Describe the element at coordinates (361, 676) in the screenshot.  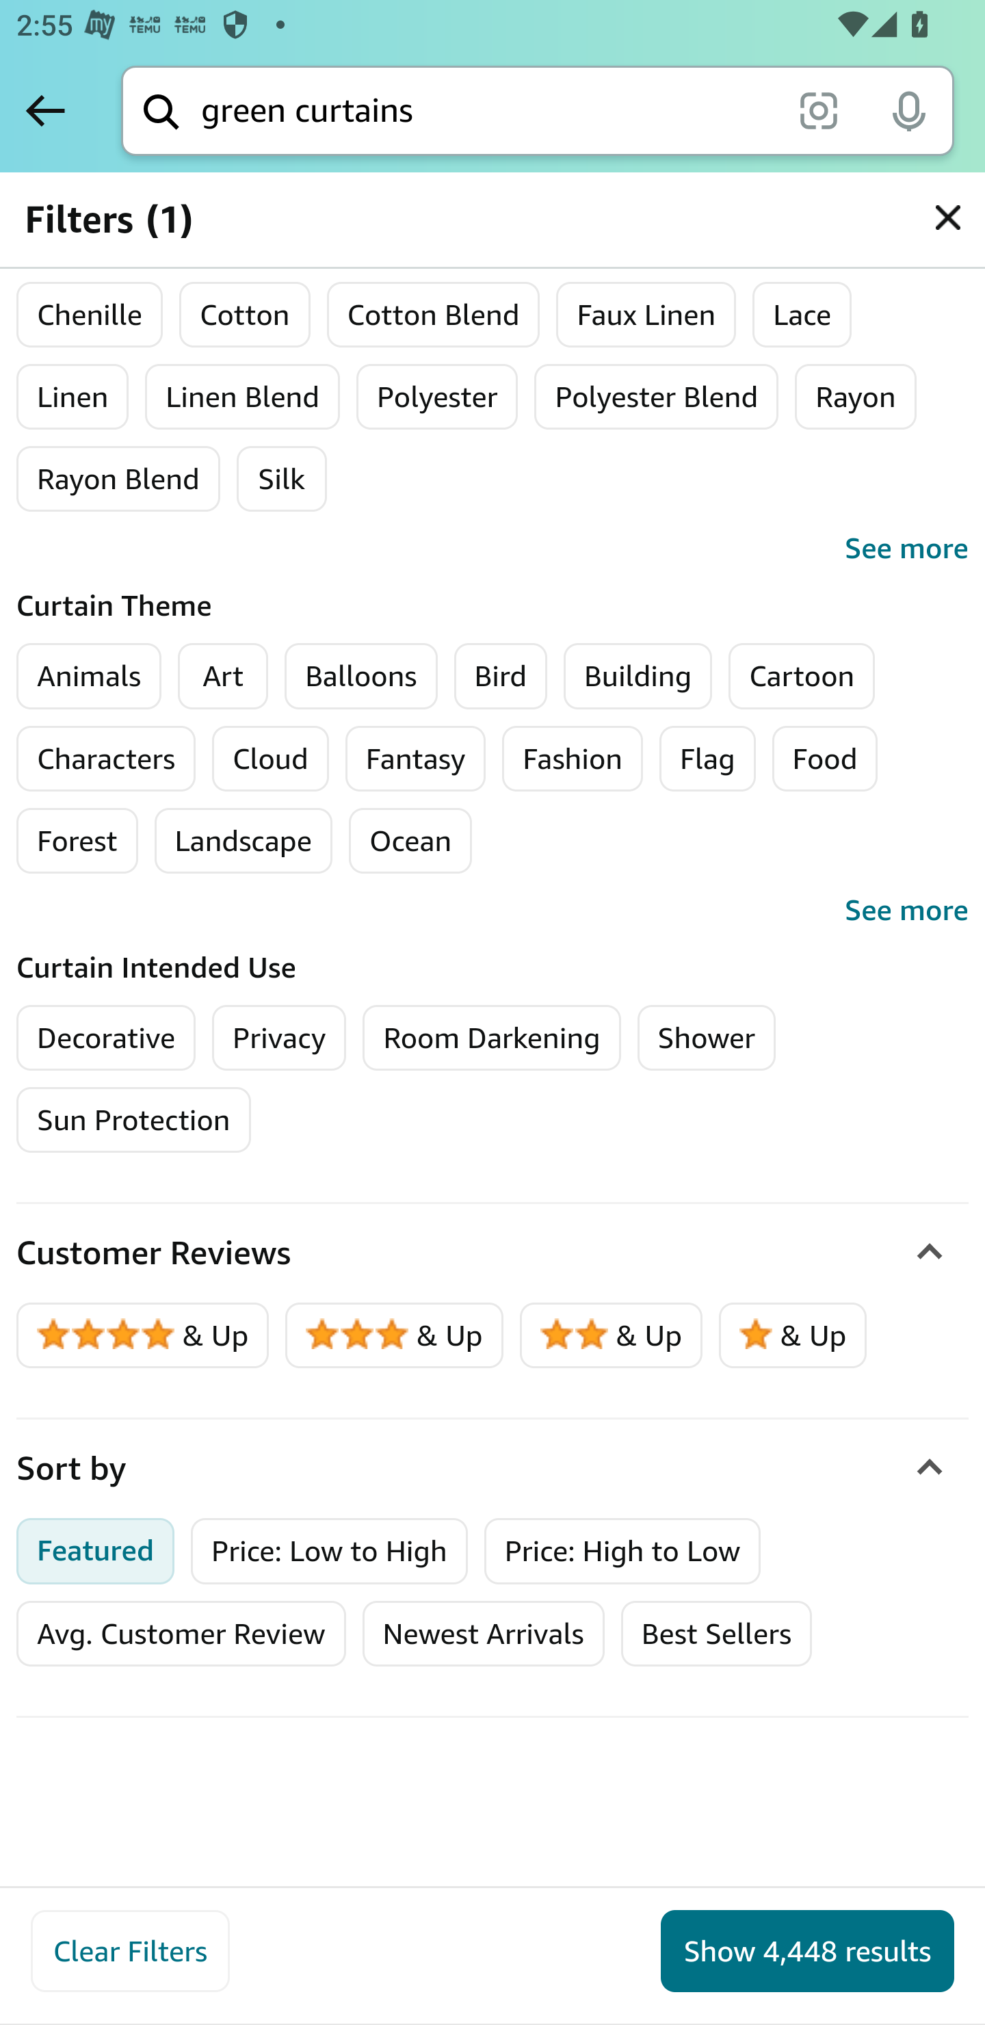
I see `Balloons` at that location.